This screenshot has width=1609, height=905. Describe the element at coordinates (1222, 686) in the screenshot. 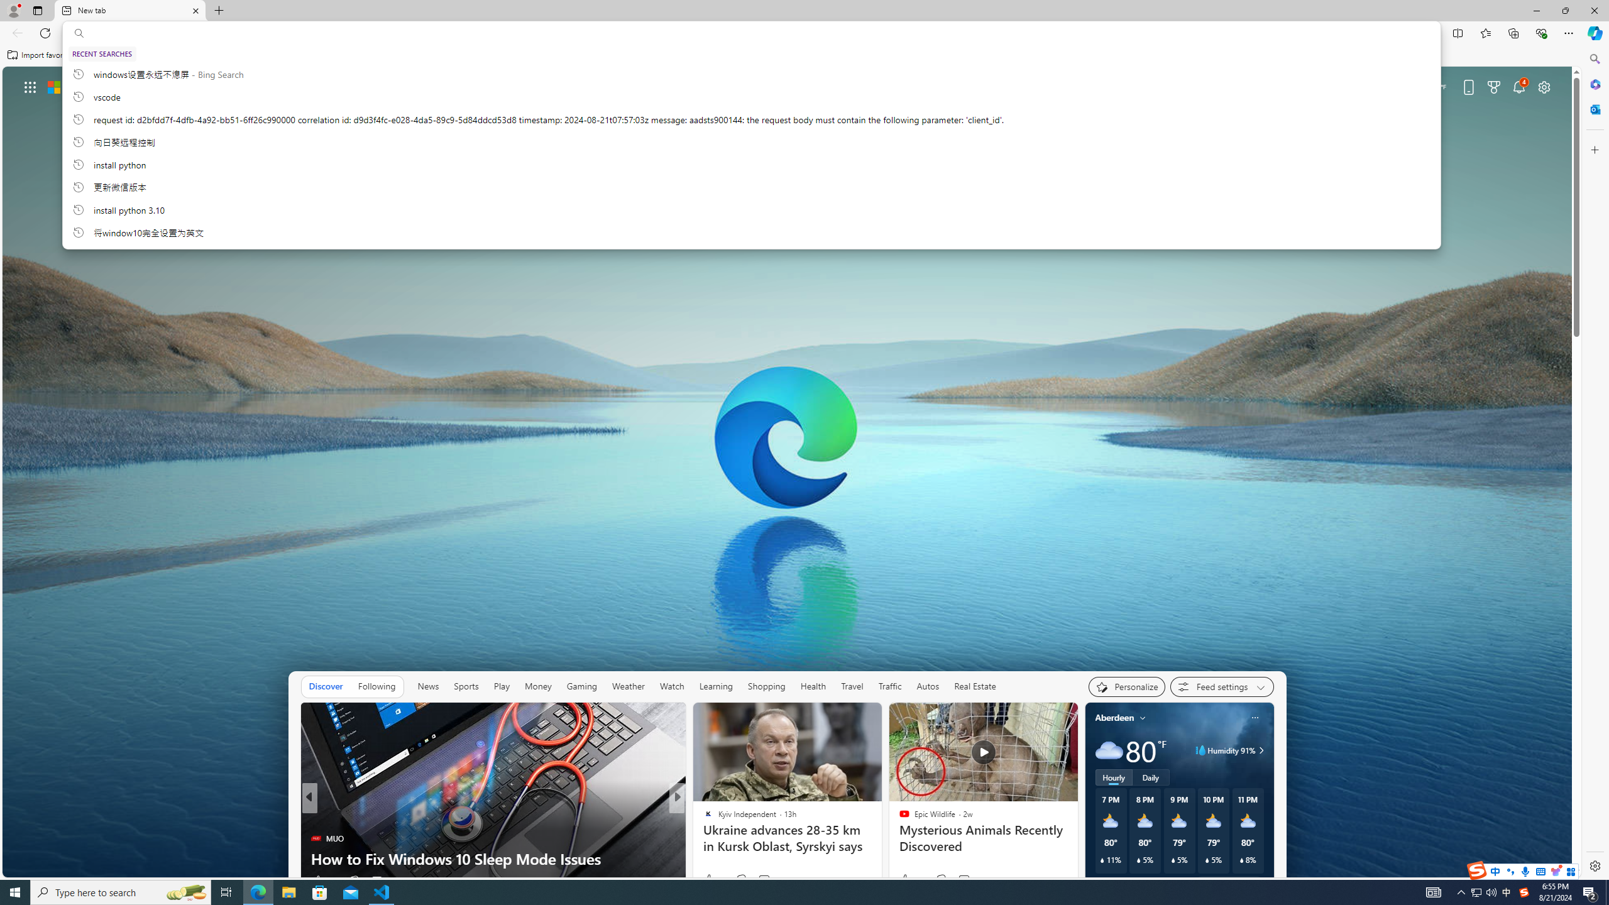

I see `Feed settings` at that location.